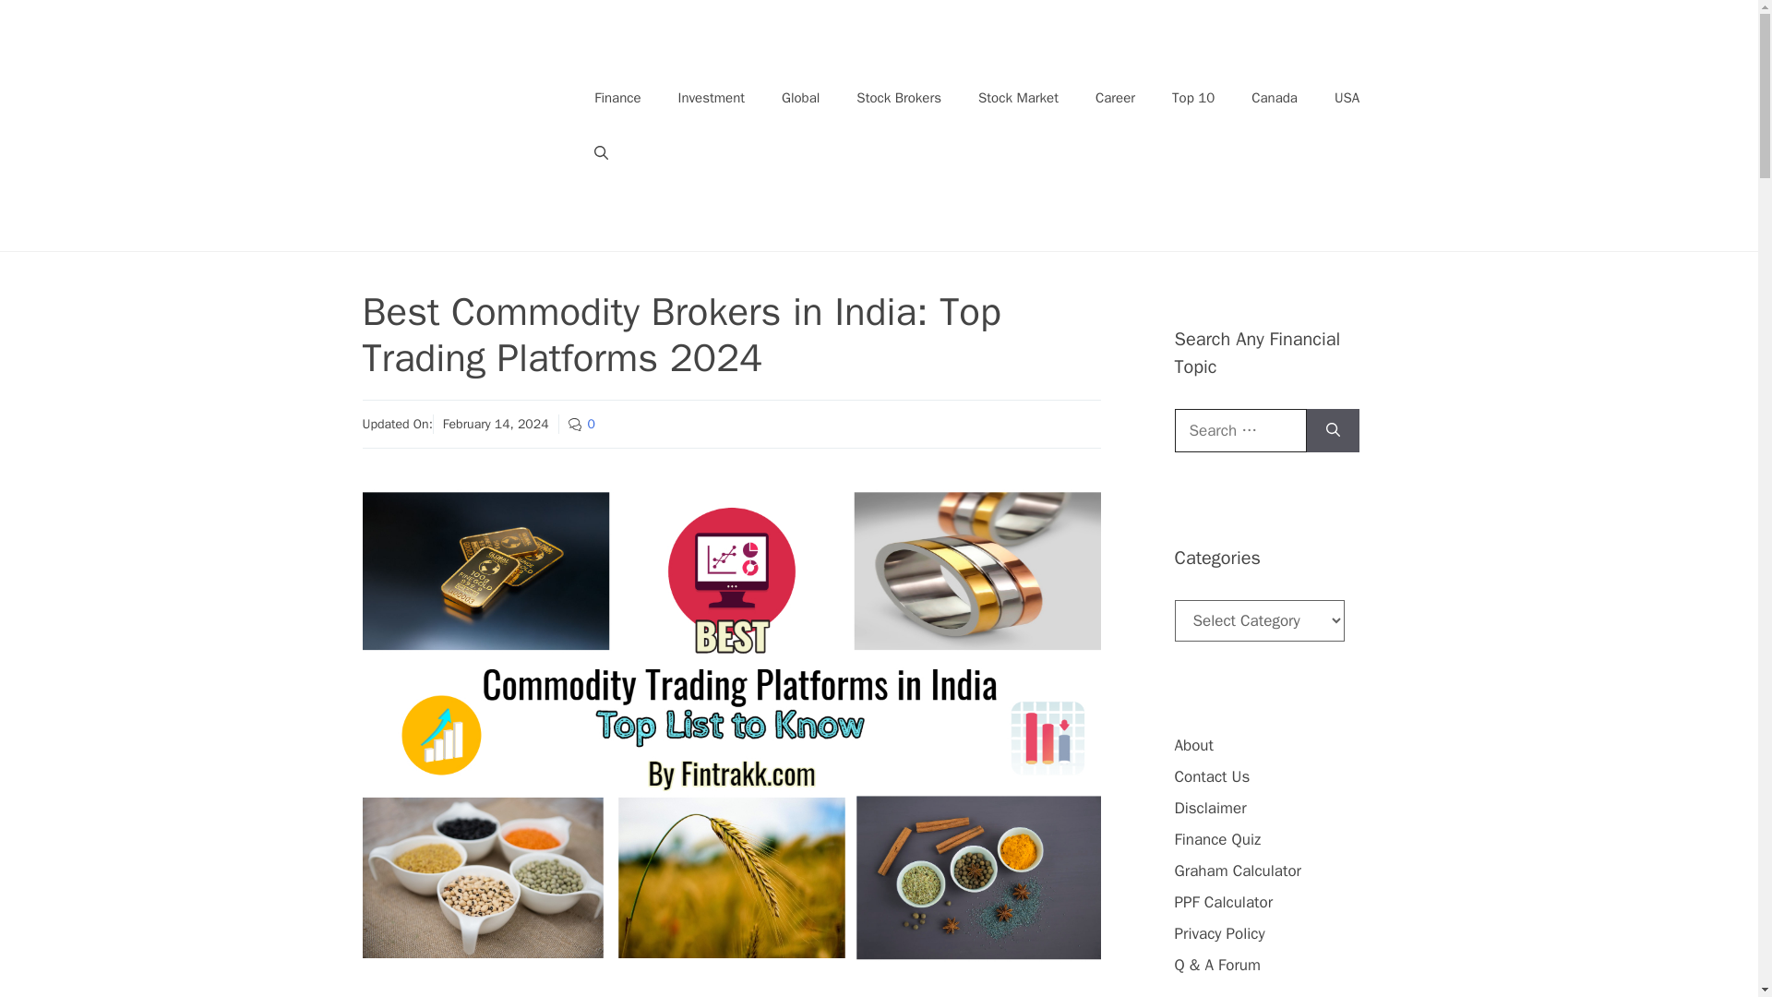 This screenshot has width=1772, height=997. Describe the element at coordinates (1019, 98) in the screenshot. I see `Stock Market` at that location.